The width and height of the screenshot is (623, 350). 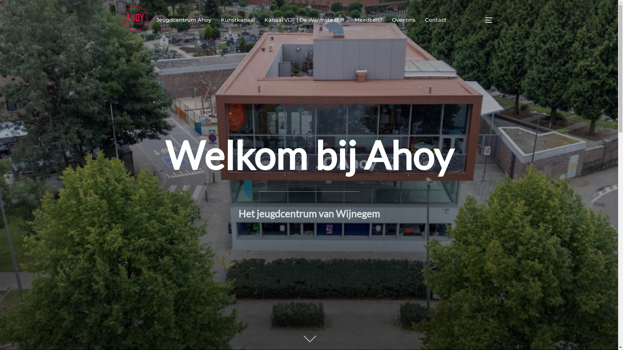 What do you see at coordinates (238, 20) in the screenshot?
I see `Kunstkanaal` at bounding box center [238, 20].